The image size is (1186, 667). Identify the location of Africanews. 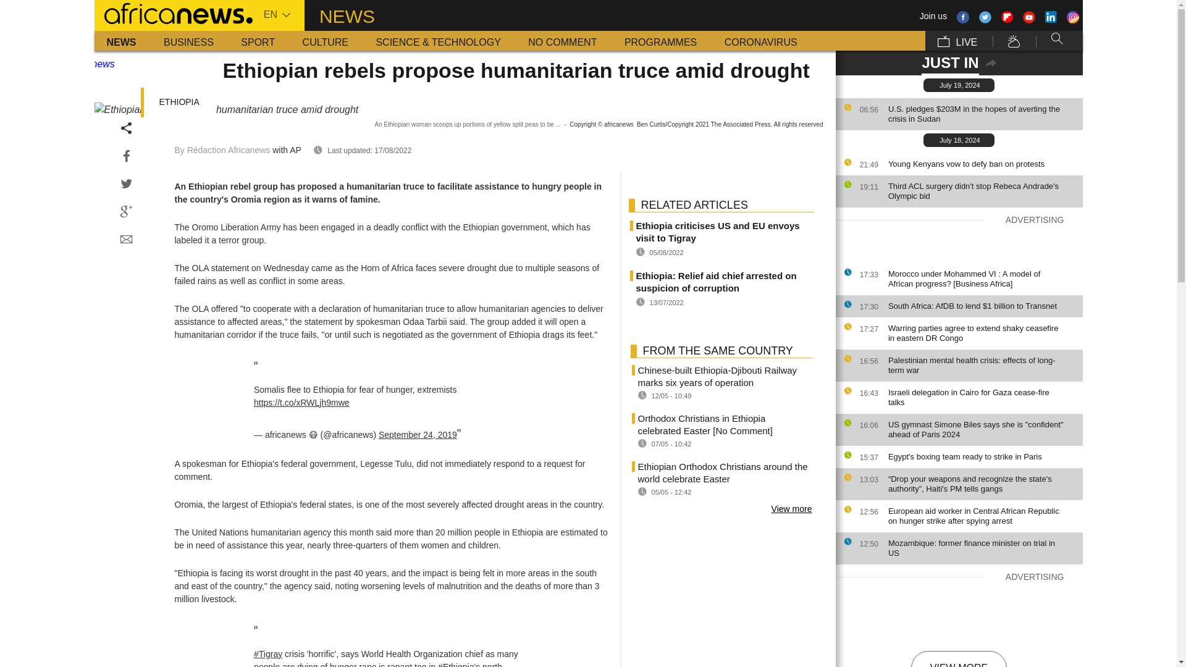
(172, 12).